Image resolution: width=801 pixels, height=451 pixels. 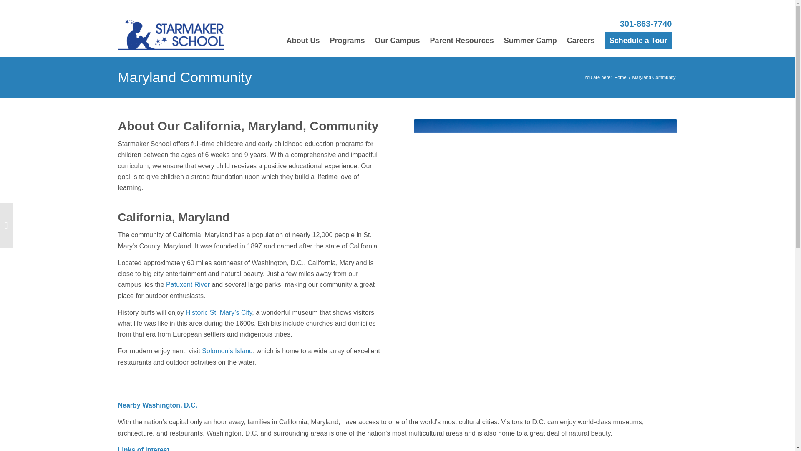 I want to click on Island, so click(x=243, y=351).